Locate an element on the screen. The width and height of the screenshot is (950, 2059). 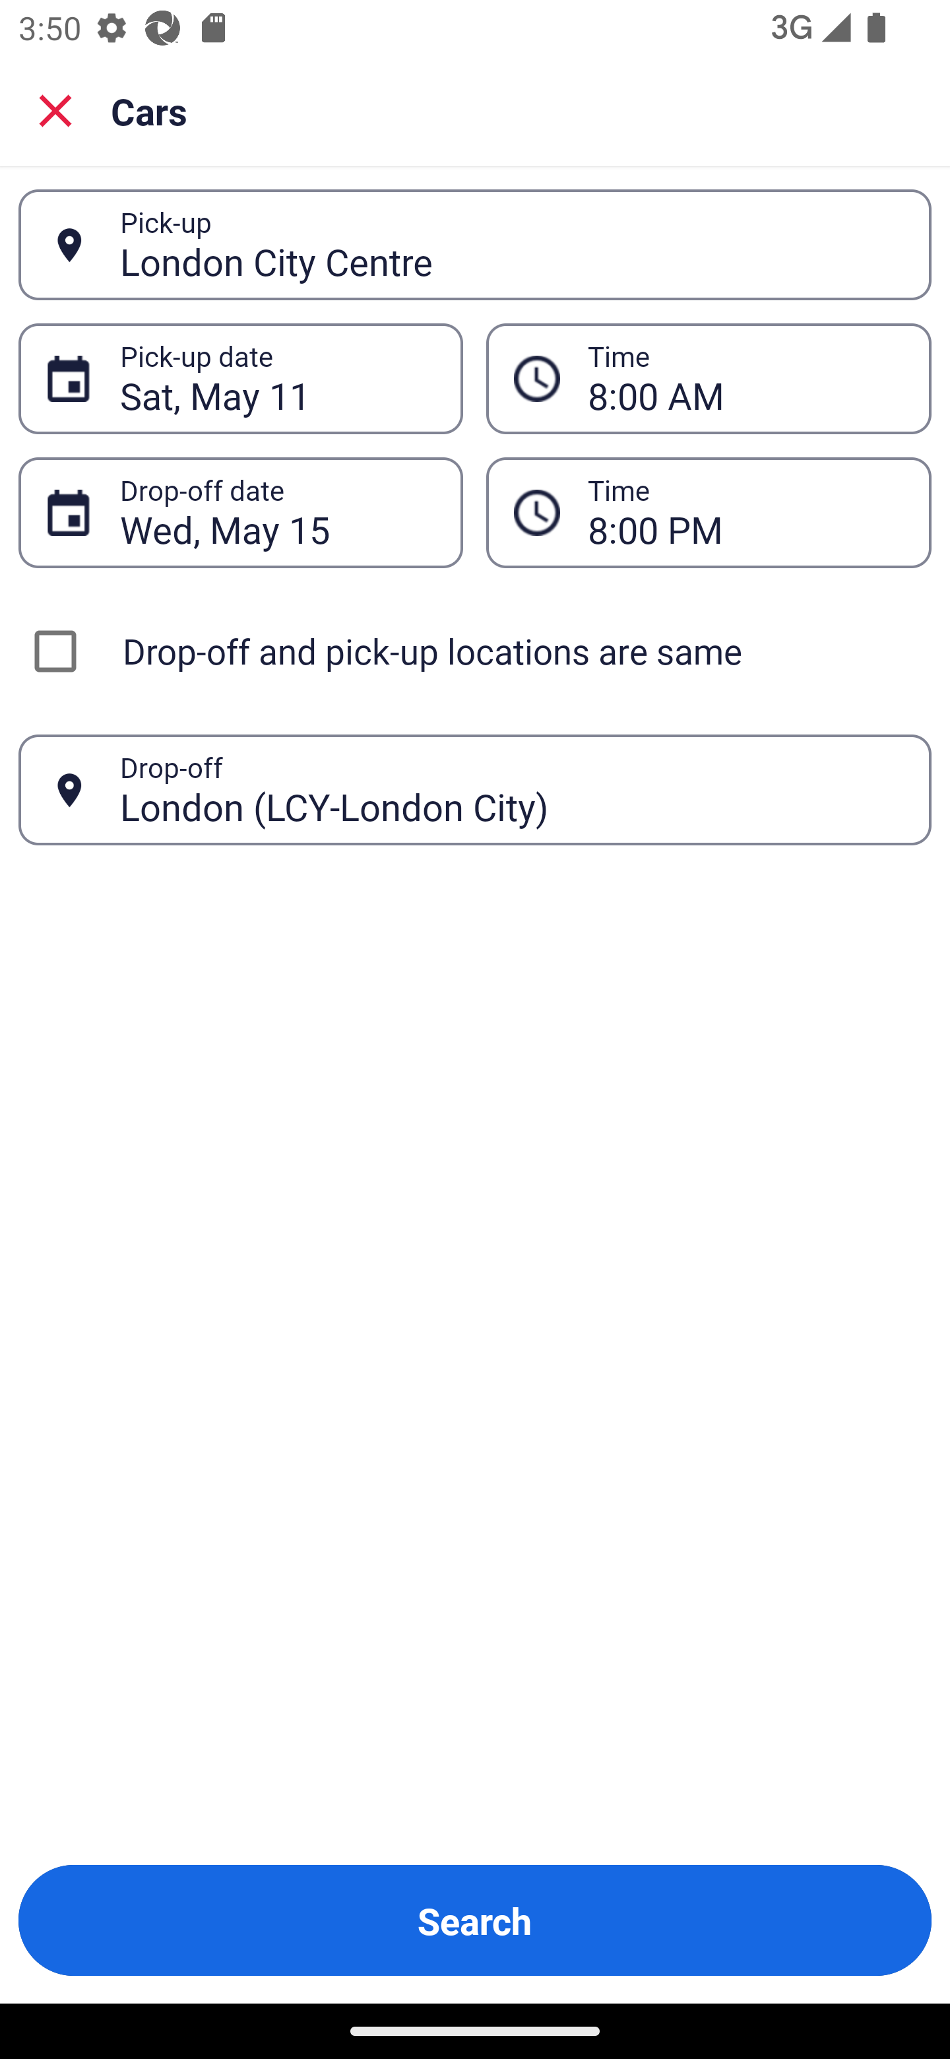
Drop-off and pick-up locations are same is located at coordinates (475, 651).